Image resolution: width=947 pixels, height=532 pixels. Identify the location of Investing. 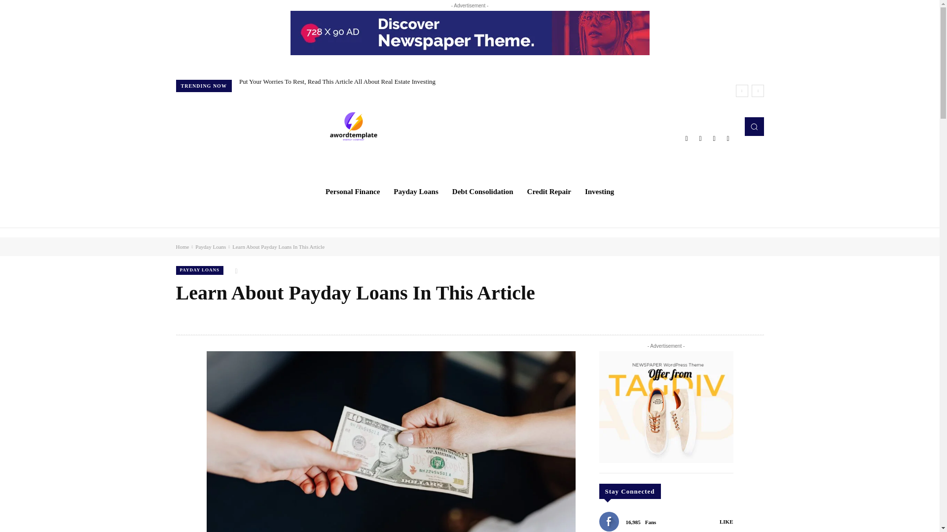
(599, 191).